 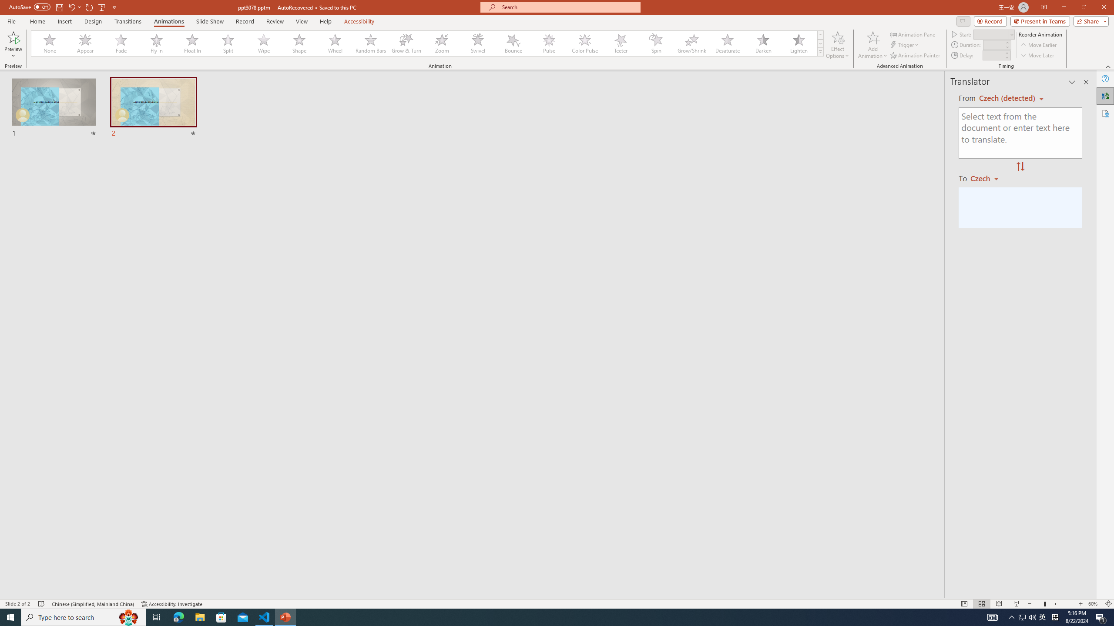 What do you see at coordinates (916, 56) in the screenshot?
I see `Animation Painter` at bounding box center [916, 56].